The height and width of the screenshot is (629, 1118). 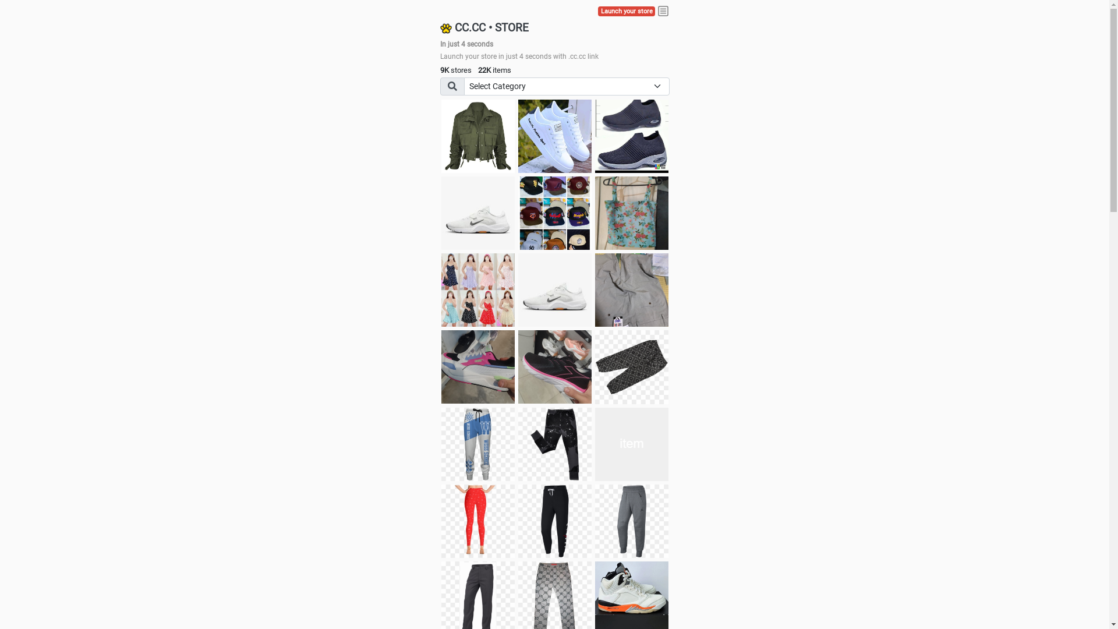 I want to click on Pant, so click(x=555, y=521).